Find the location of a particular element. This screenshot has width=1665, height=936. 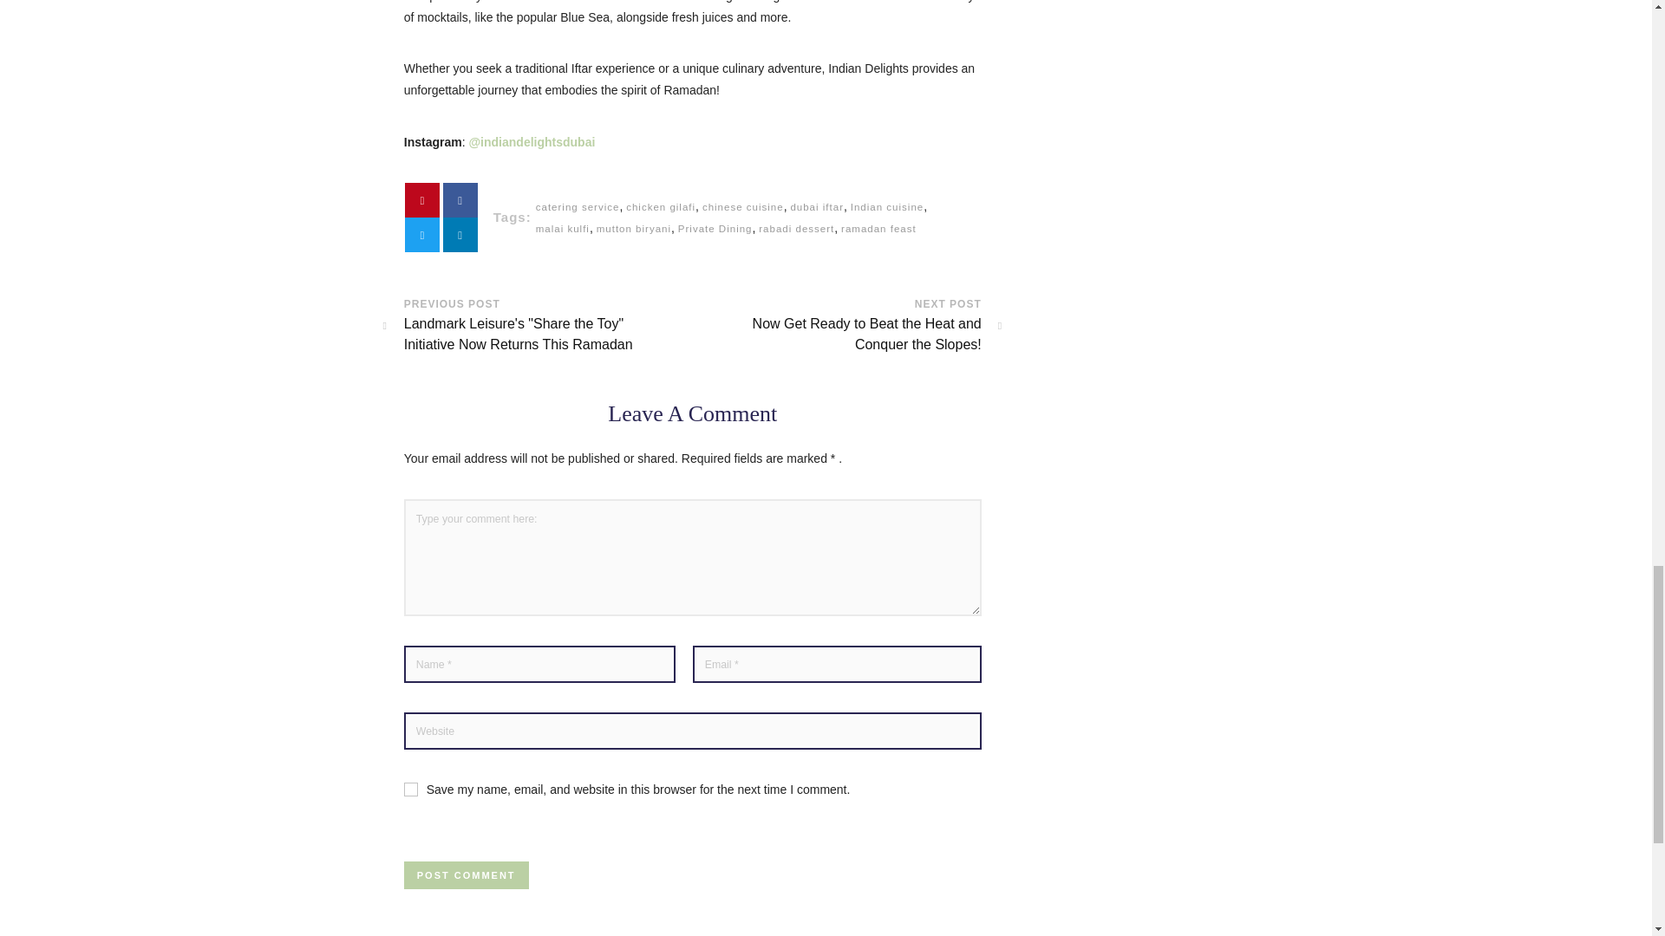

chicken gilafi is located at coordinates (661, 206).